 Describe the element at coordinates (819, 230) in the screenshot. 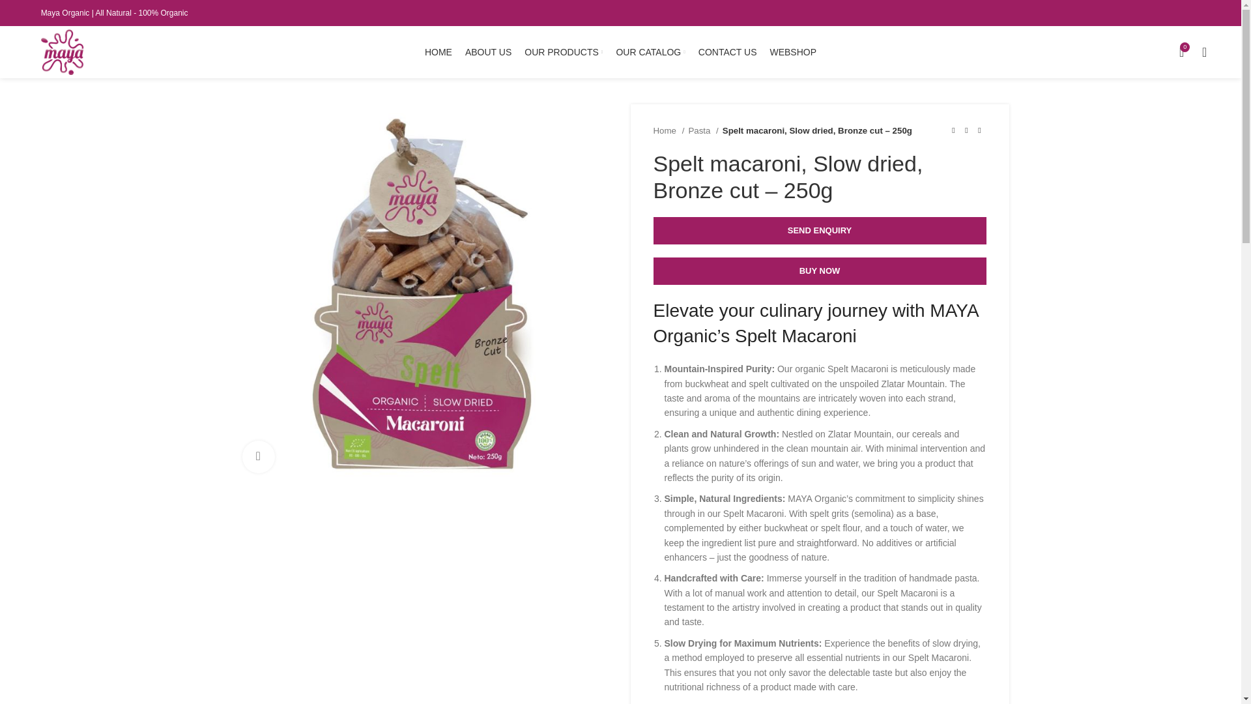

I see `SEND ENQUIRY` at that location.